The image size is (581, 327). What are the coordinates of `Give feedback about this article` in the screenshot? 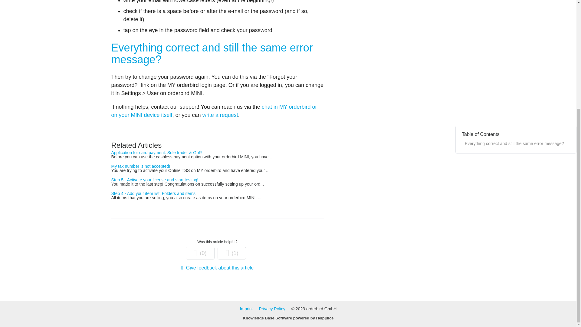 It's located at (217, 268).